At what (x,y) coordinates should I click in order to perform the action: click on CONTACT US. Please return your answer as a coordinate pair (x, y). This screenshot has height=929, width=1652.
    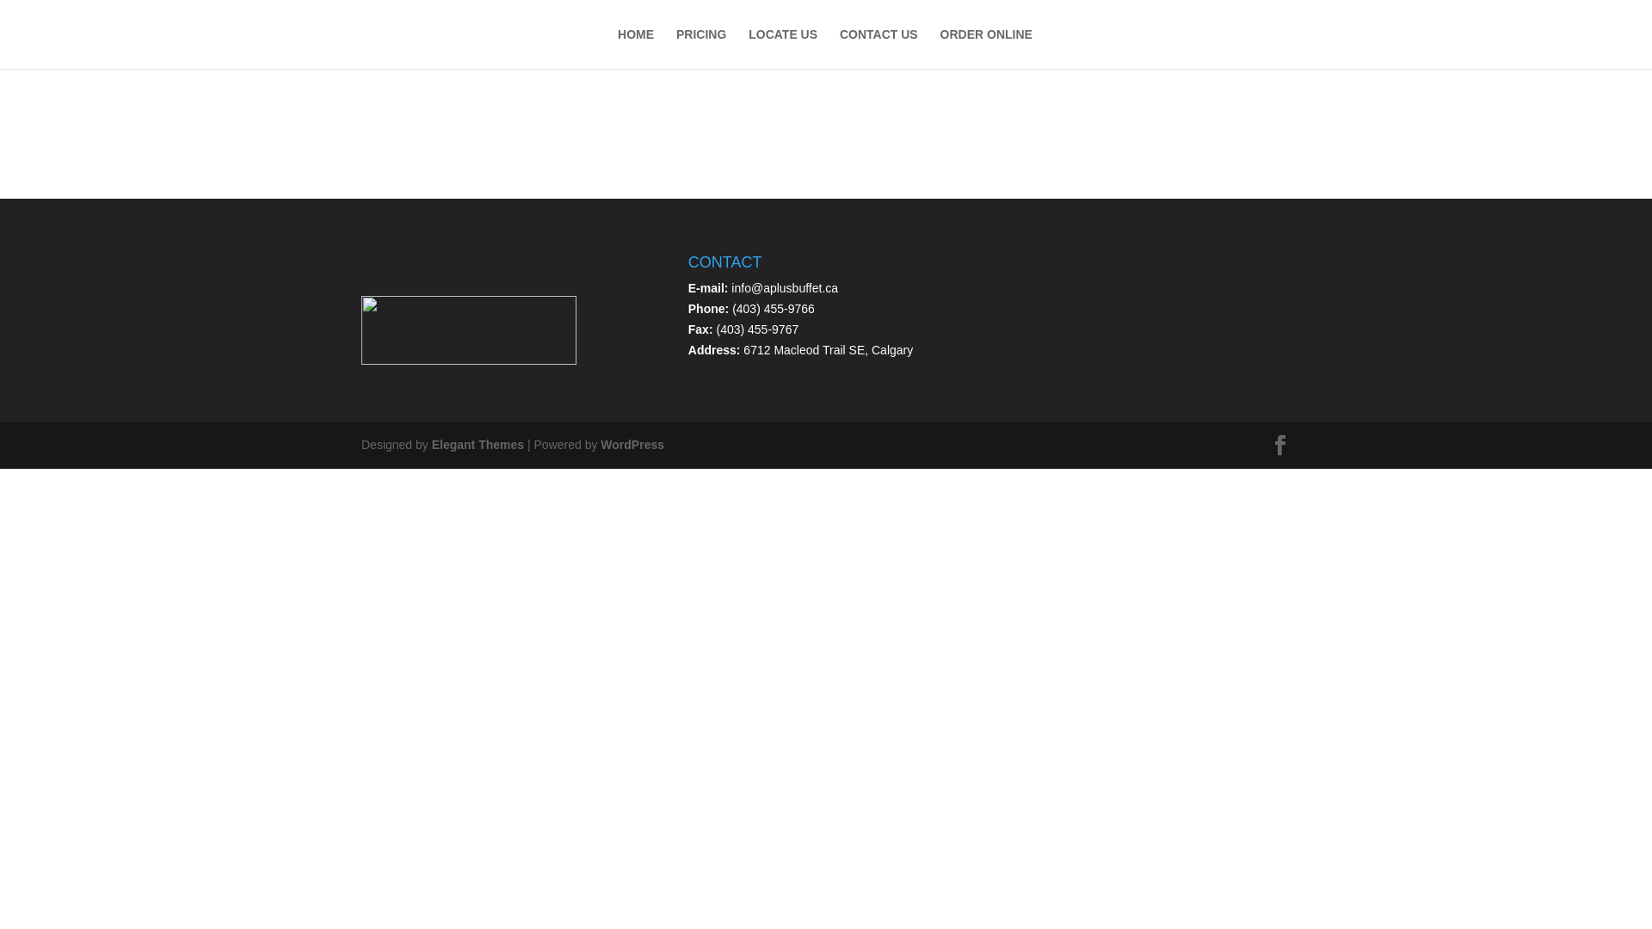
    Looking at the image, I should click on (879, 48).